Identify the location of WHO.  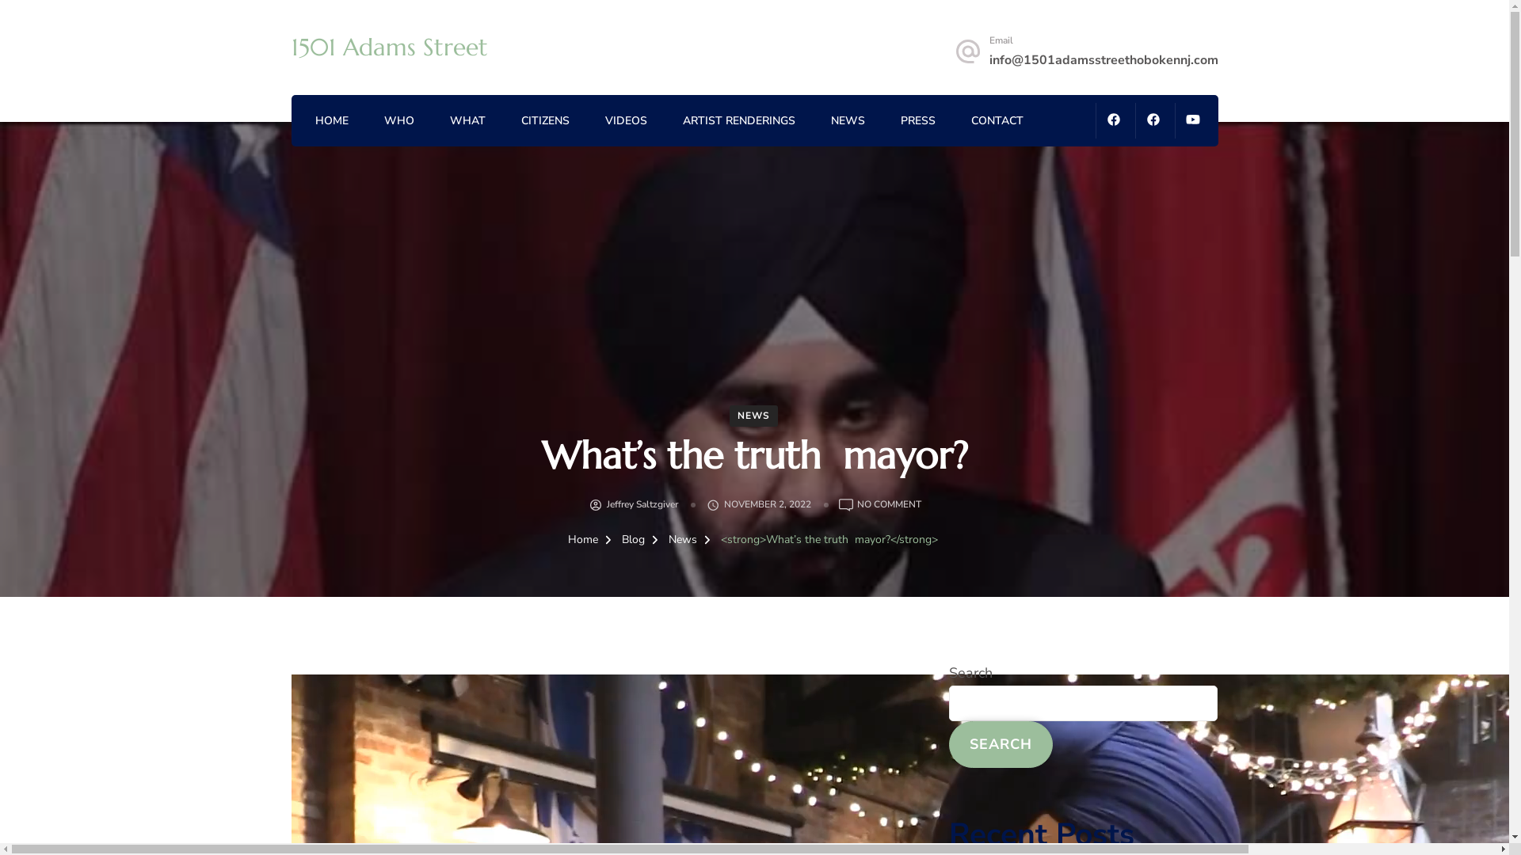
(398, 122).